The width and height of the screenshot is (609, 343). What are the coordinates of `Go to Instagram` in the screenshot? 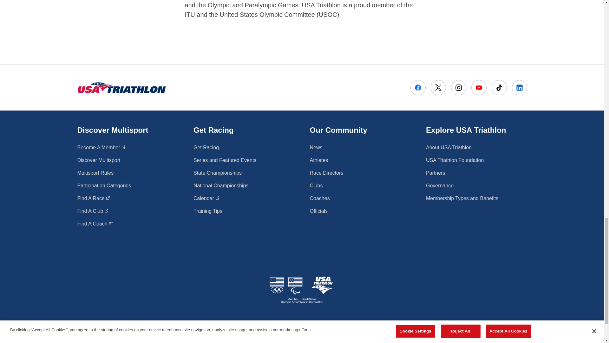 It's located at (94, 198).